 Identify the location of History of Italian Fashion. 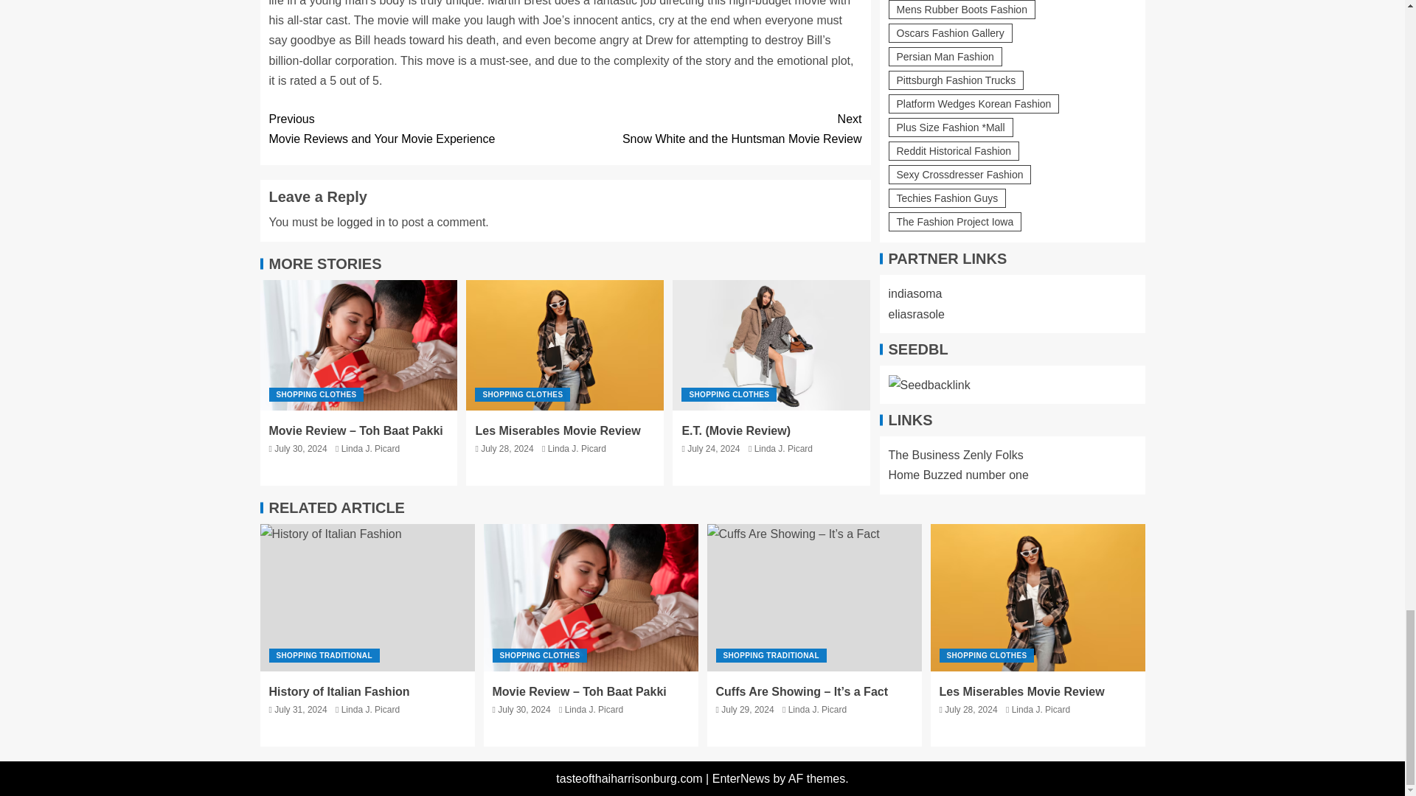
(367, 597).